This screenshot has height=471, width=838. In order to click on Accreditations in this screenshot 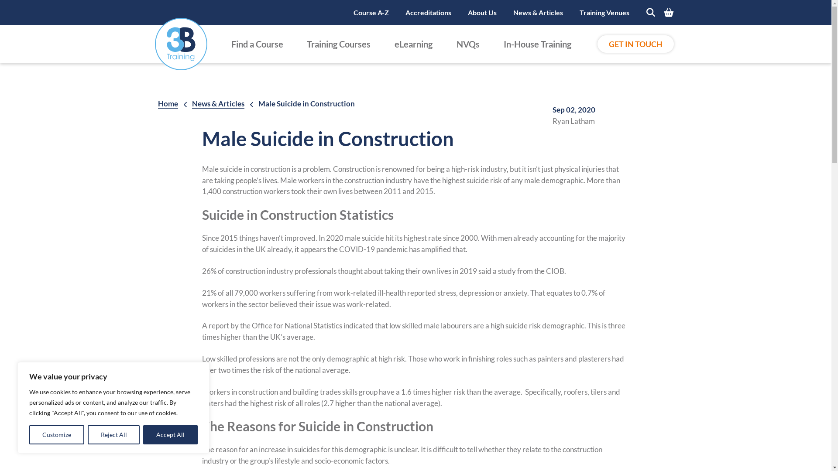, I will do `click(429, 12)`.